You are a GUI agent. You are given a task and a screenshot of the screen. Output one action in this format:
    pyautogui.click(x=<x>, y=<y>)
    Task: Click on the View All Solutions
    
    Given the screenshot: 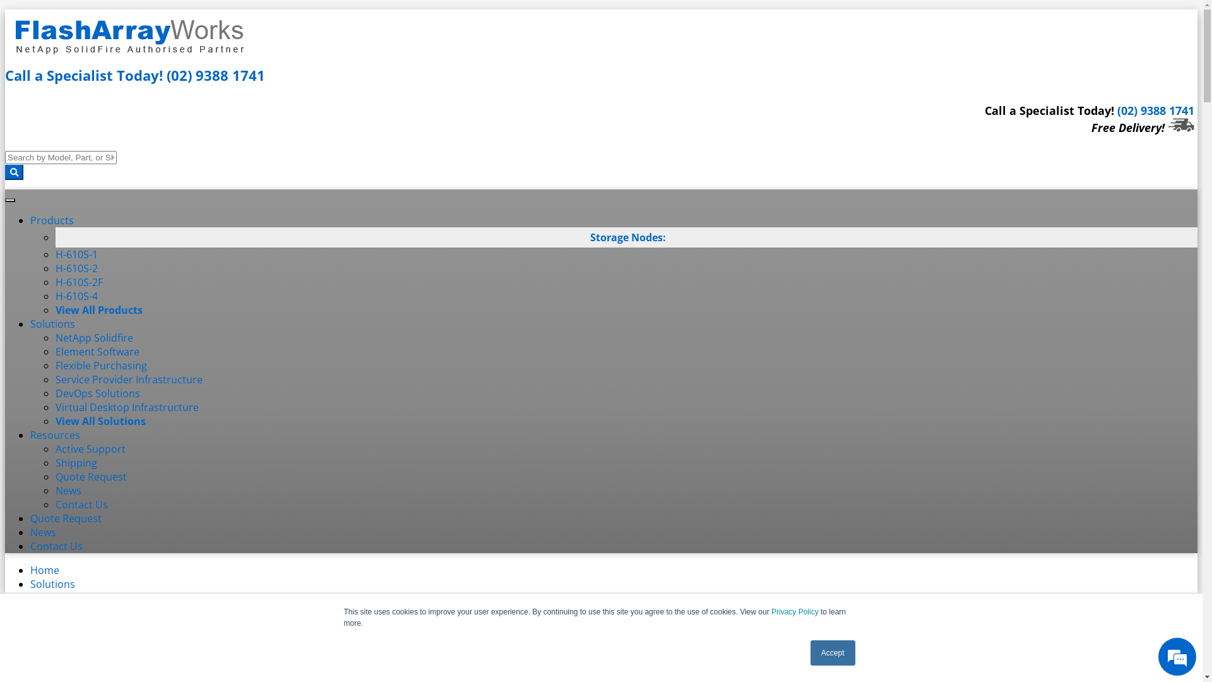 What is the action you would take?
    pyautogui.click(x=101, y=421)
    